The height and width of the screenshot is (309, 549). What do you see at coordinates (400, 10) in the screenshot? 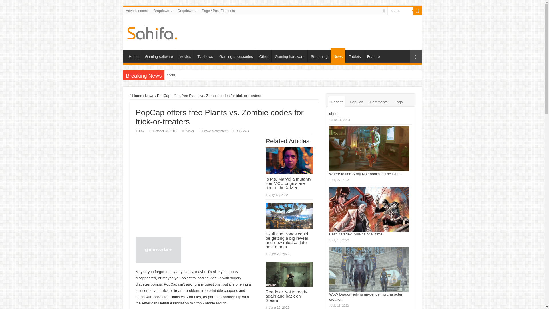
I see `Search` at bounding box center [400, 10].